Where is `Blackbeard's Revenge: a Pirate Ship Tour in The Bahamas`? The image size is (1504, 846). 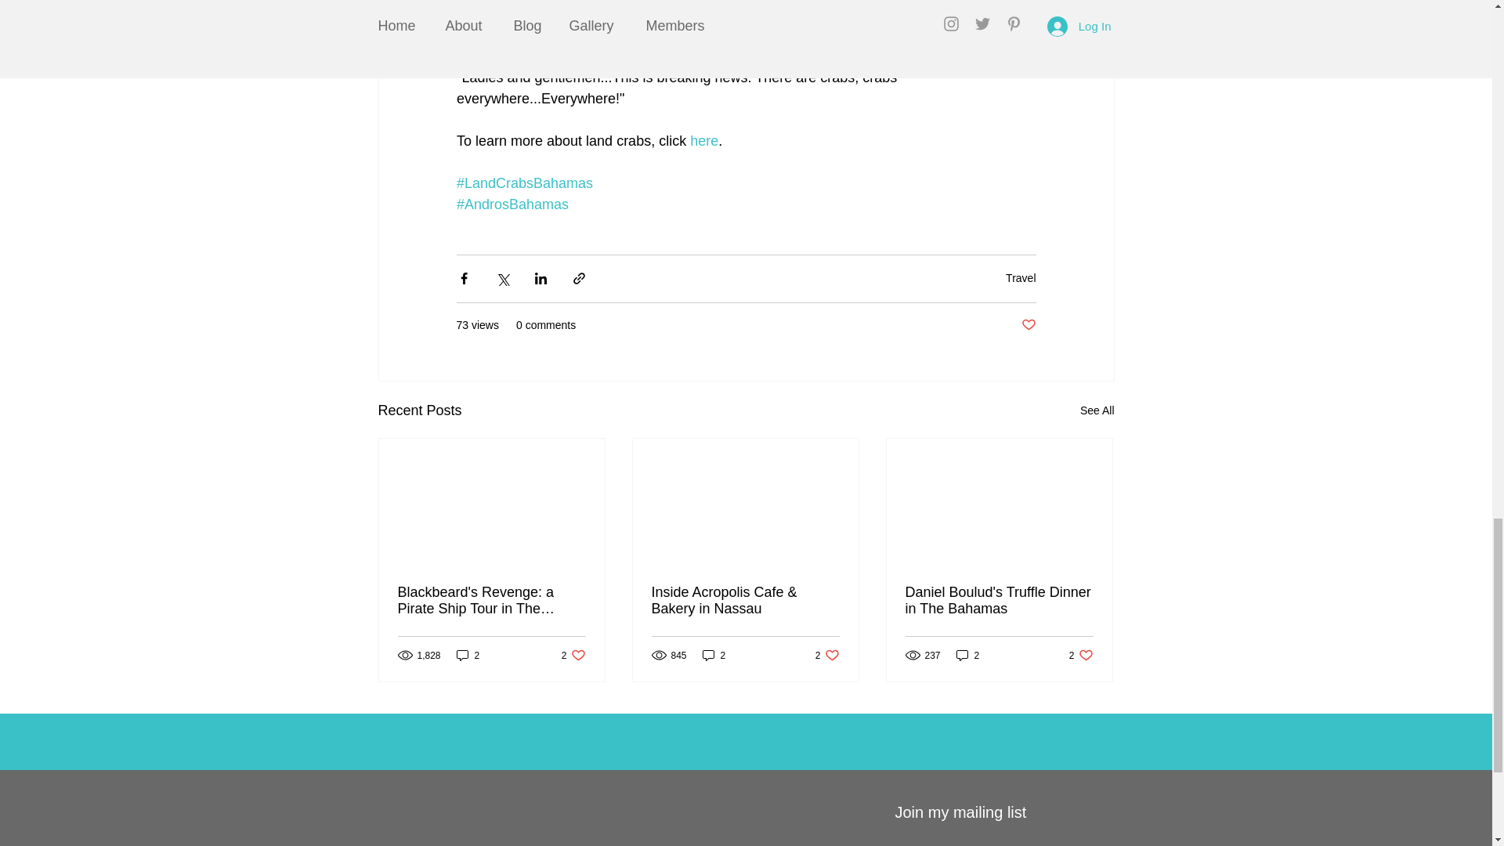 Blackbeard's Revenge: a Pirate Ship Tour in The Bahamas is located at coordinates (492, 601).